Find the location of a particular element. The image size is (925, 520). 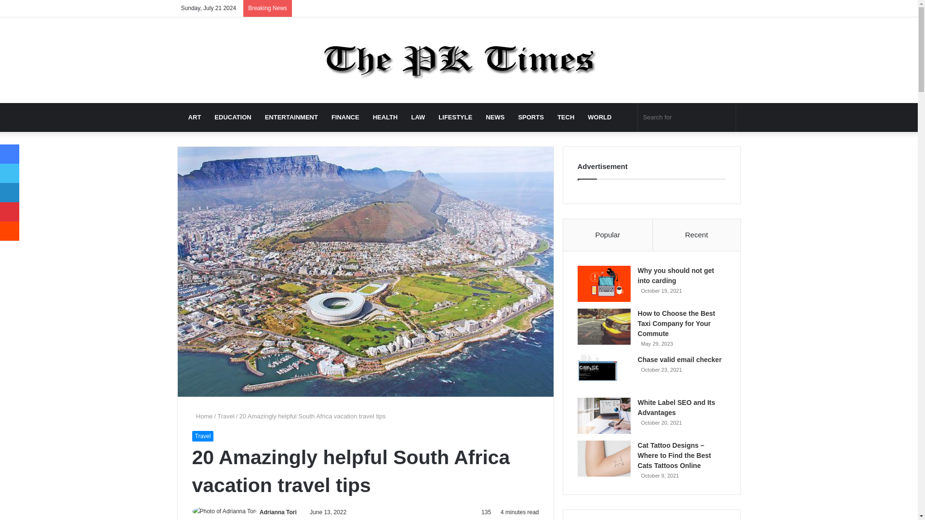

LIFESTYLE is located at coordinates (455, 117).